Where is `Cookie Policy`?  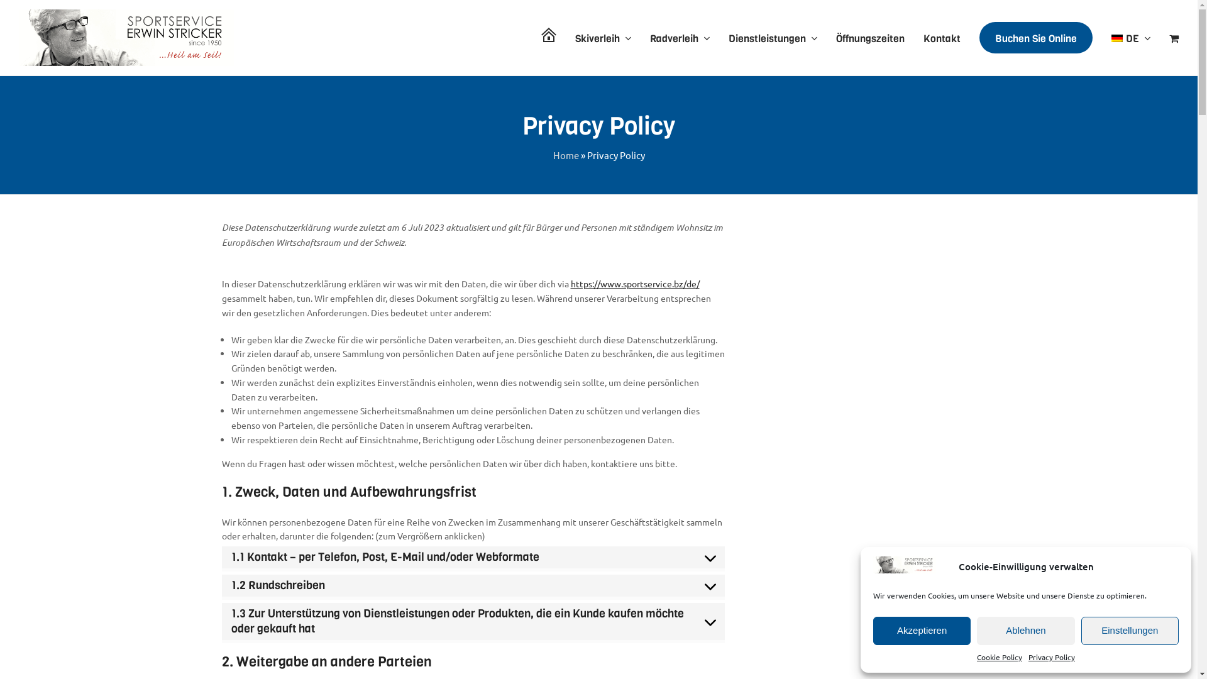 Cookie Policy is located at coordinates (1000, 658).